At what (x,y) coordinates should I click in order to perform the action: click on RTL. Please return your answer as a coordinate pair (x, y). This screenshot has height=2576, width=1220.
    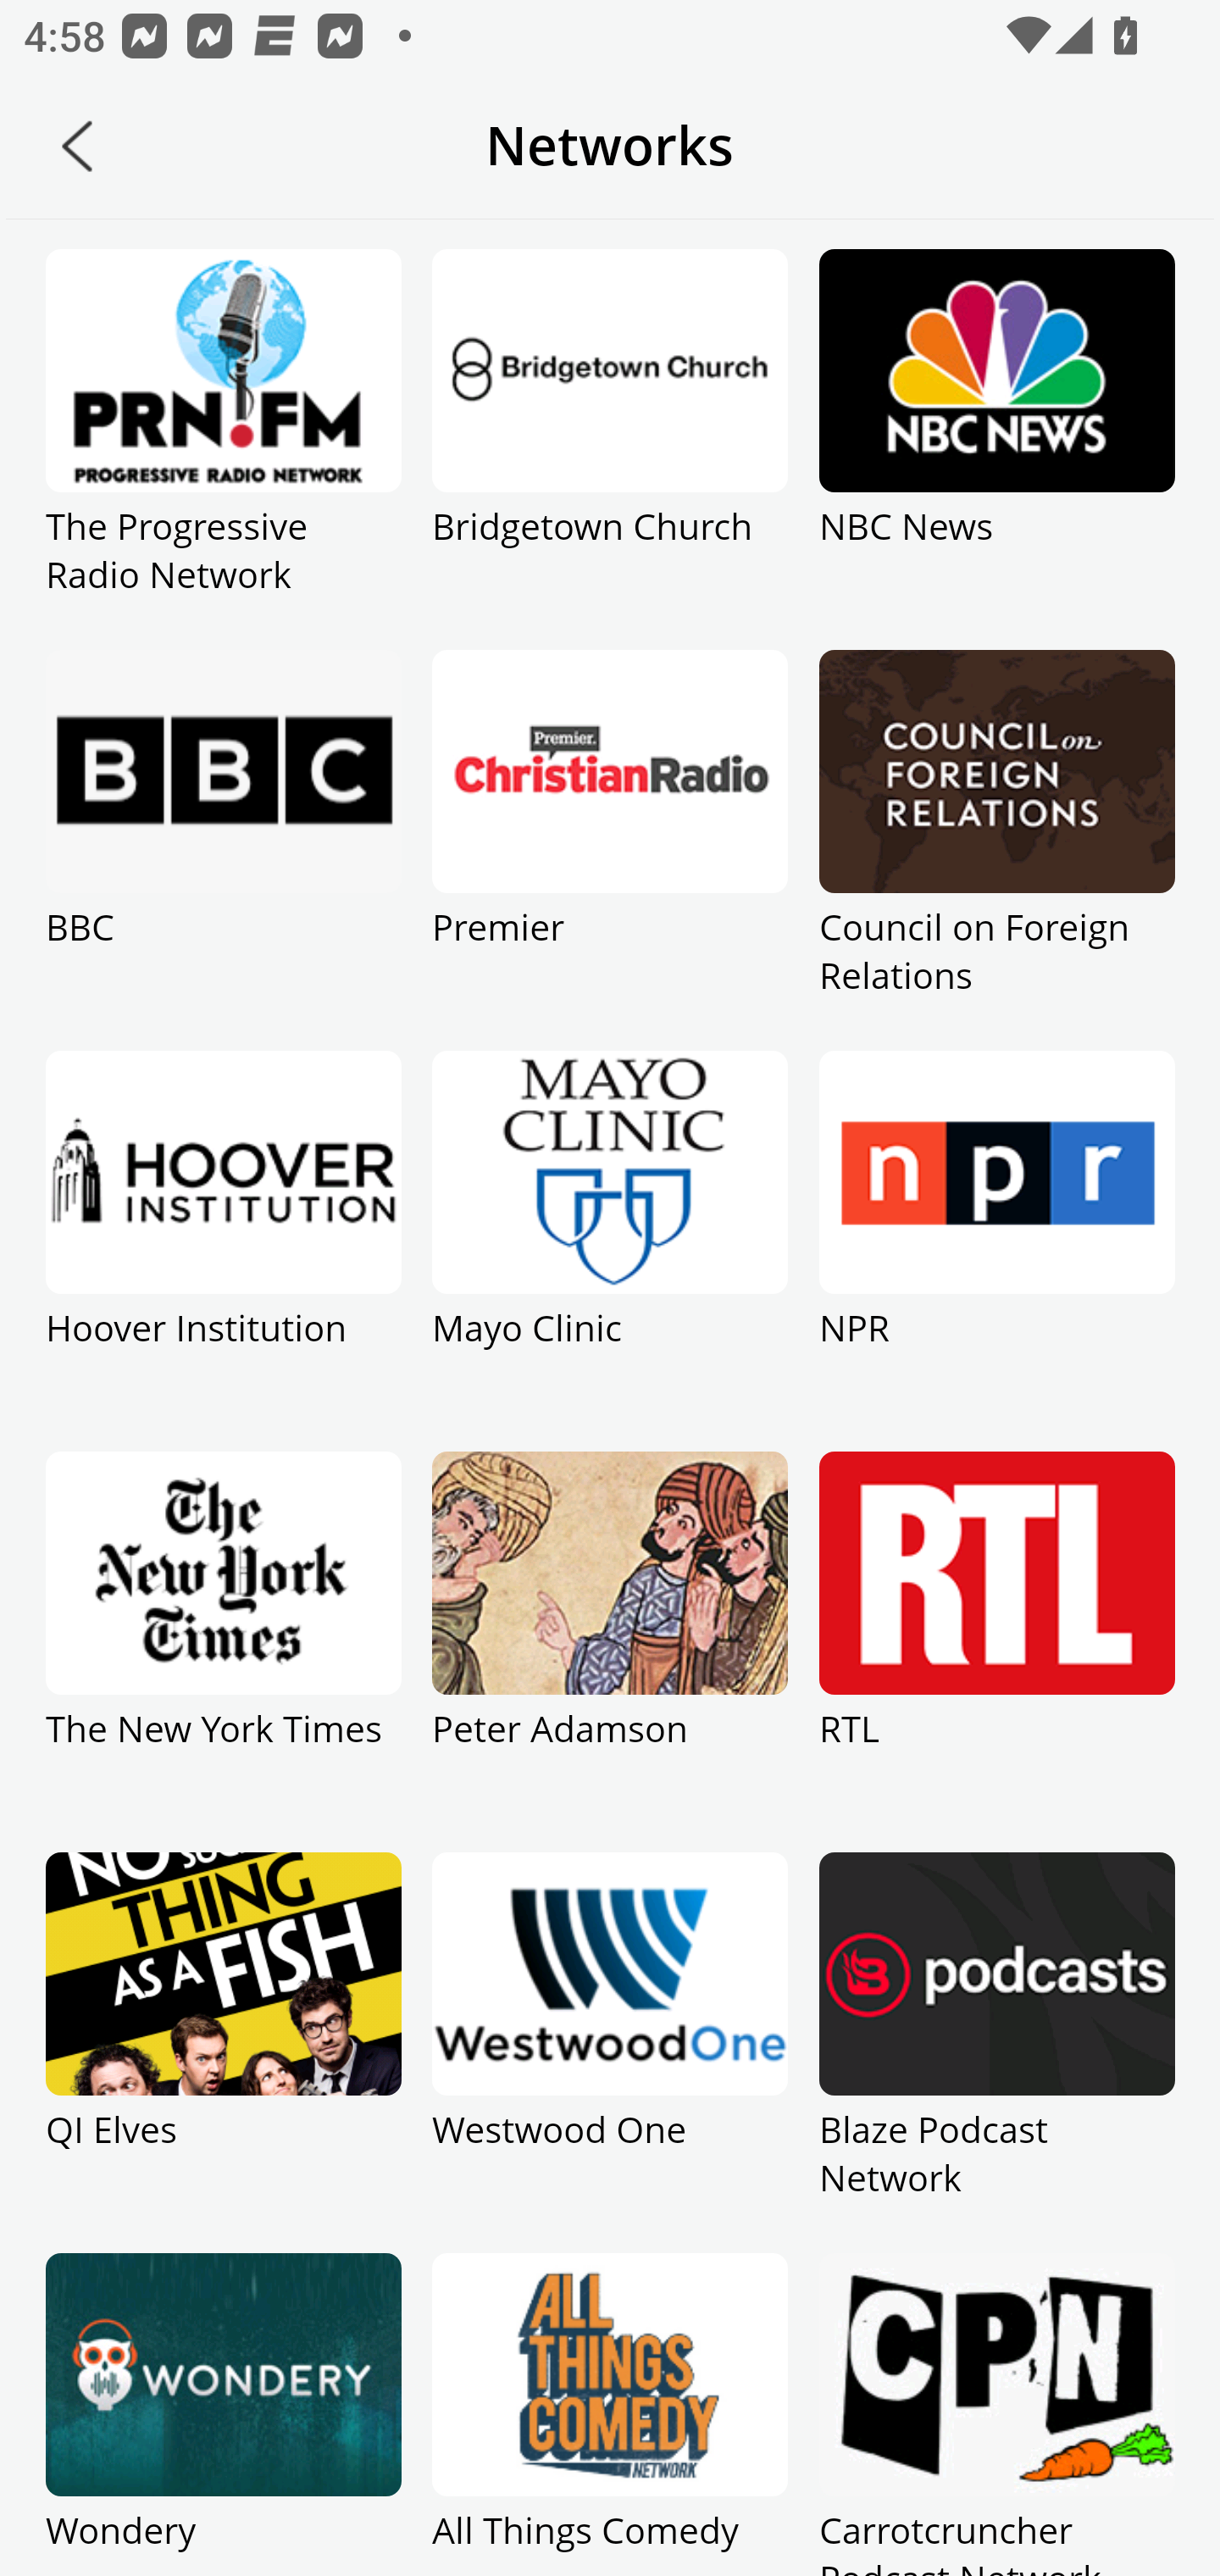
    Looking at the image, I should click on (996, 1651).